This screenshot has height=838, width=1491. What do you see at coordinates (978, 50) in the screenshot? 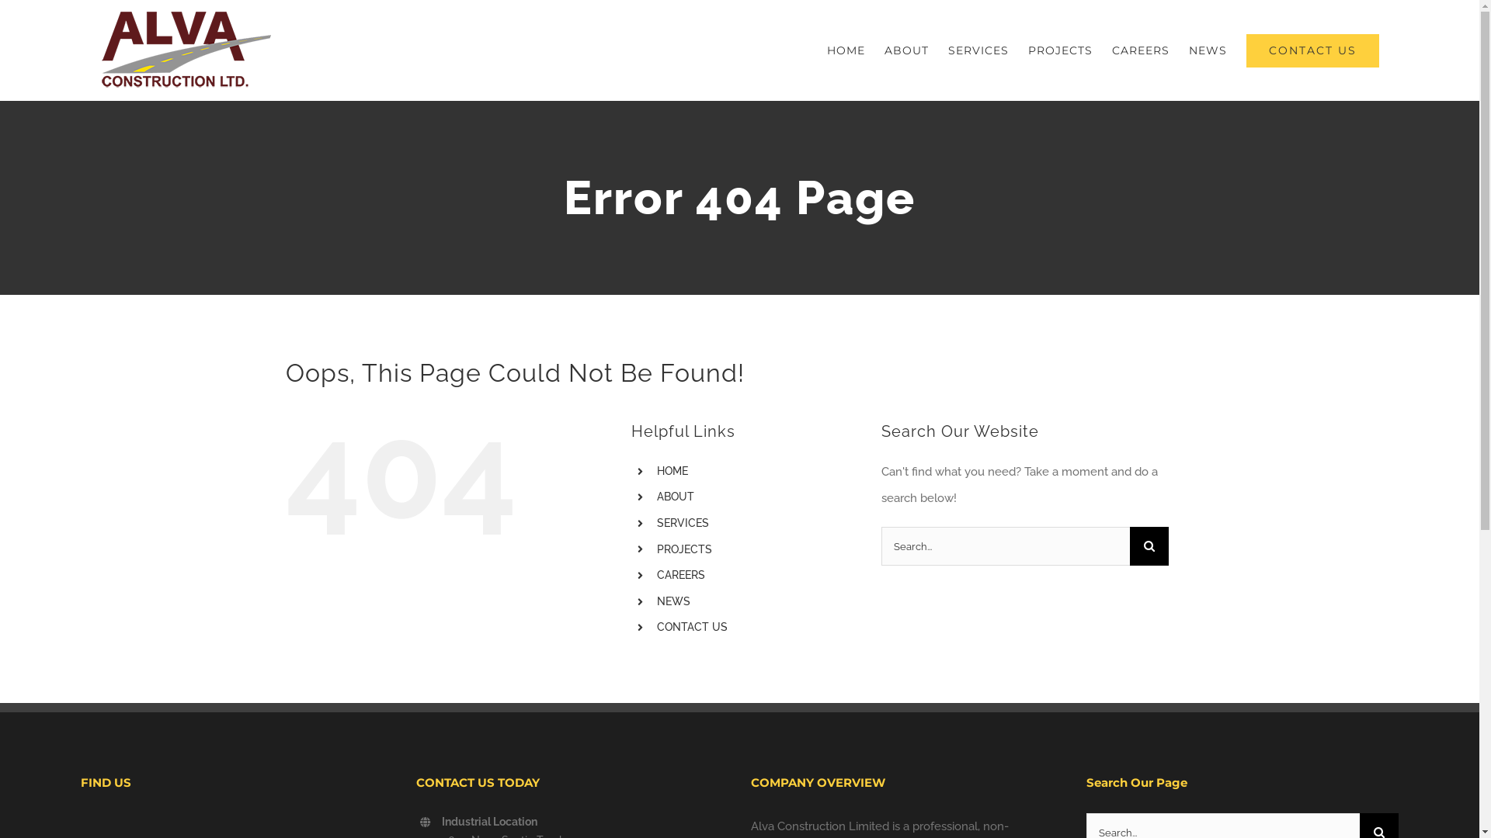
I see `SERVICES` at bounding box center [978, 50].